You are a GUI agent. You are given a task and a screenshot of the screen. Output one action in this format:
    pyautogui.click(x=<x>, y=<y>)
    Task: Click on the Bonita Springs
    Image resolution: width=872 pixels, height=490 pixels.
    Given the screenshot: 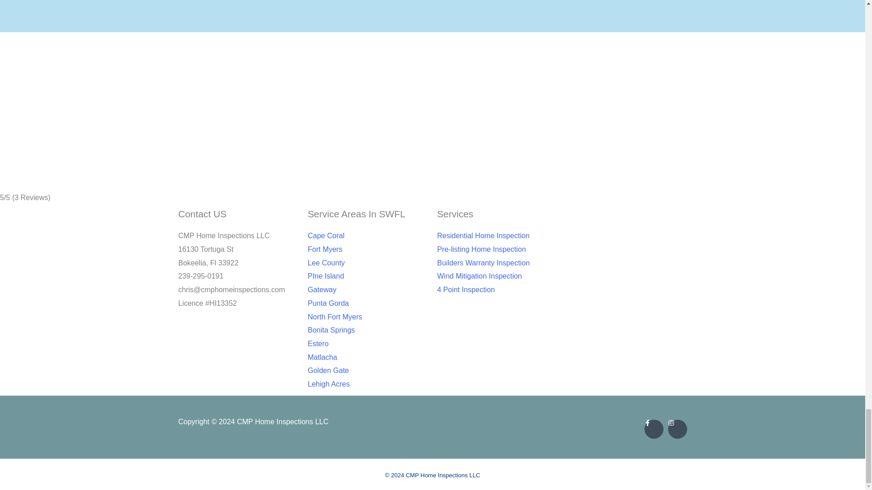 What is the action you would take?
    pyautogui.click(x=368, y=330)
    